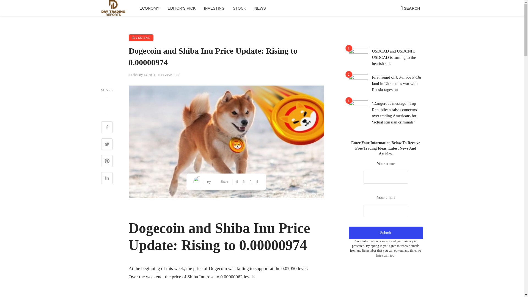 The height and width of the screenshot is (297, 528). I want to click on 0, so click(178, 75).